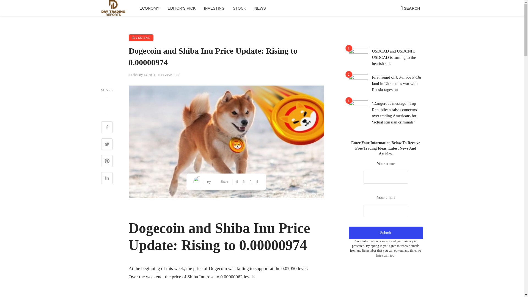 The height and width of the screenshot is (297, 528). I want to click on 0, so click(178, 75).